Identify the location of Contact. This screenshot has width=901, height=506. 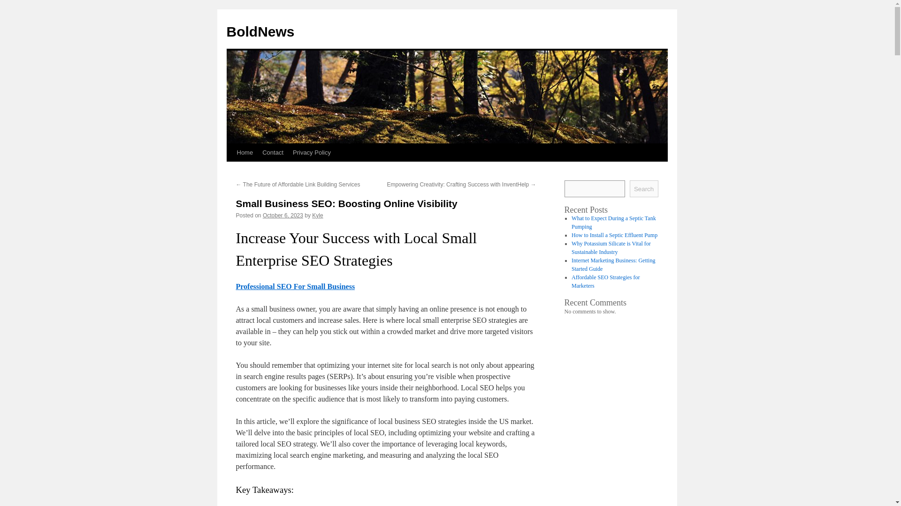
(273, 152).